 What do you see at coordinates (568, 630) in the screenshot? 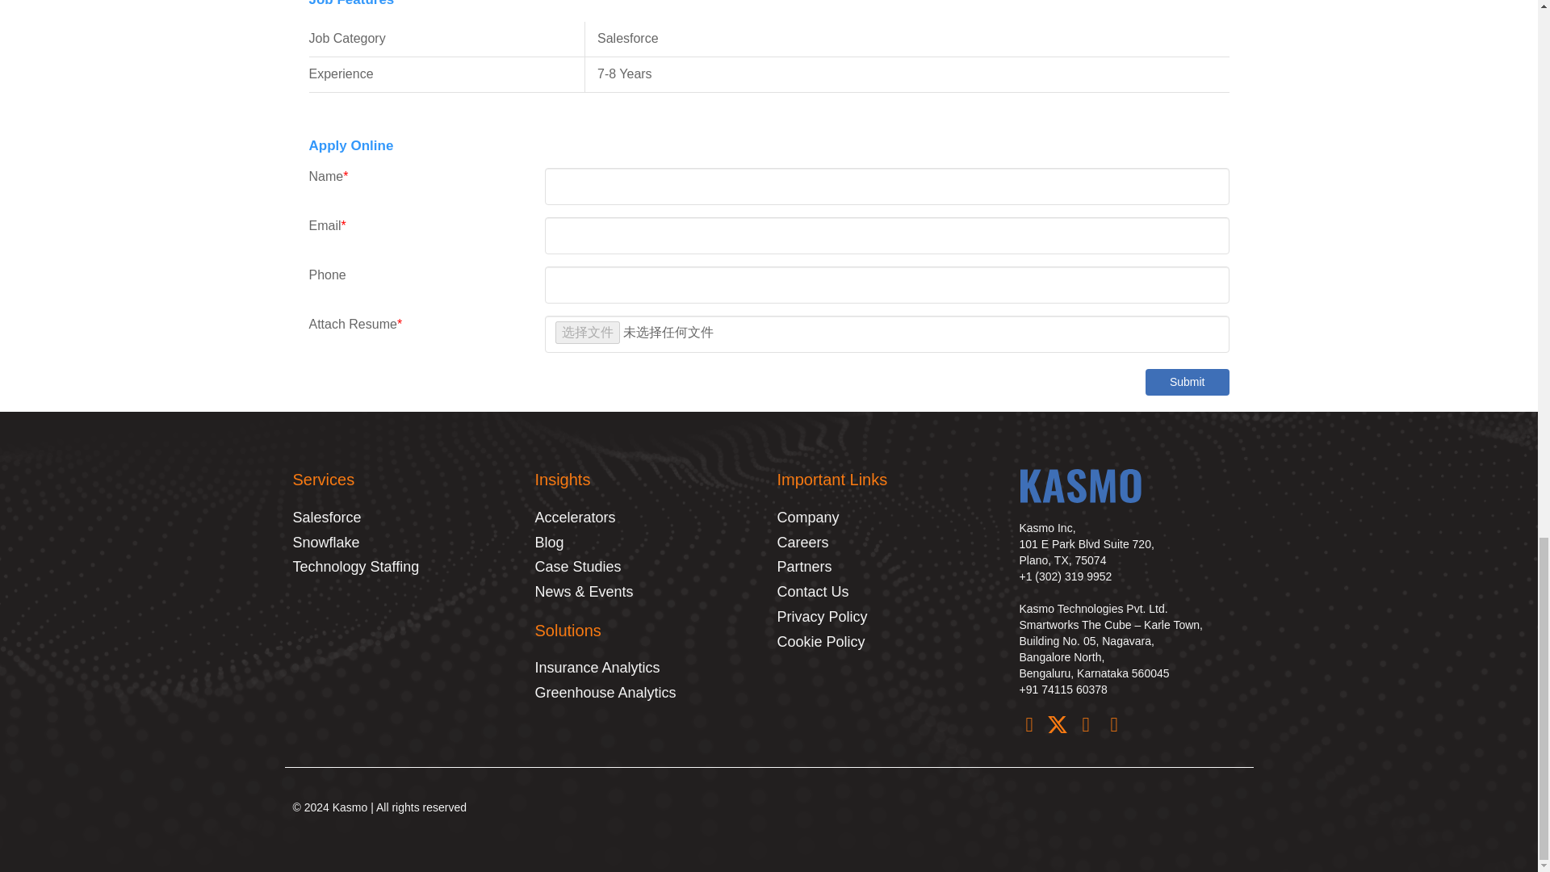
I see `Solutions` at bounding box center [568, 630].